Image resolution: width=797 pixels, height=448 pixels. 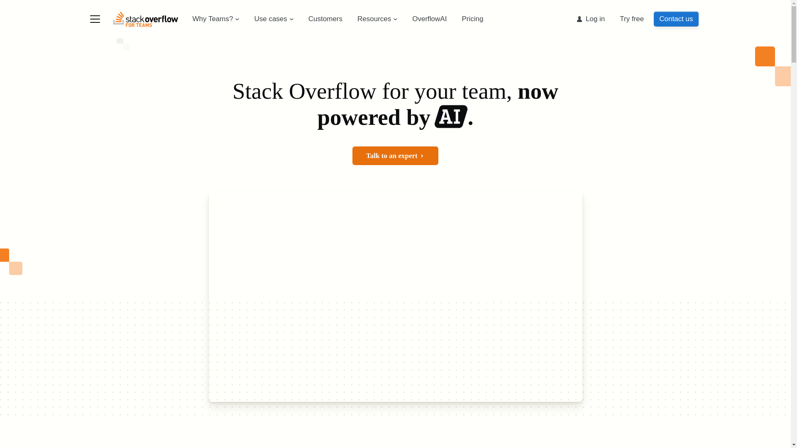 What do you see at coordinates (216, 19) in the screenshot?
I see `Why Teams?` at bounding box center [216, 19].